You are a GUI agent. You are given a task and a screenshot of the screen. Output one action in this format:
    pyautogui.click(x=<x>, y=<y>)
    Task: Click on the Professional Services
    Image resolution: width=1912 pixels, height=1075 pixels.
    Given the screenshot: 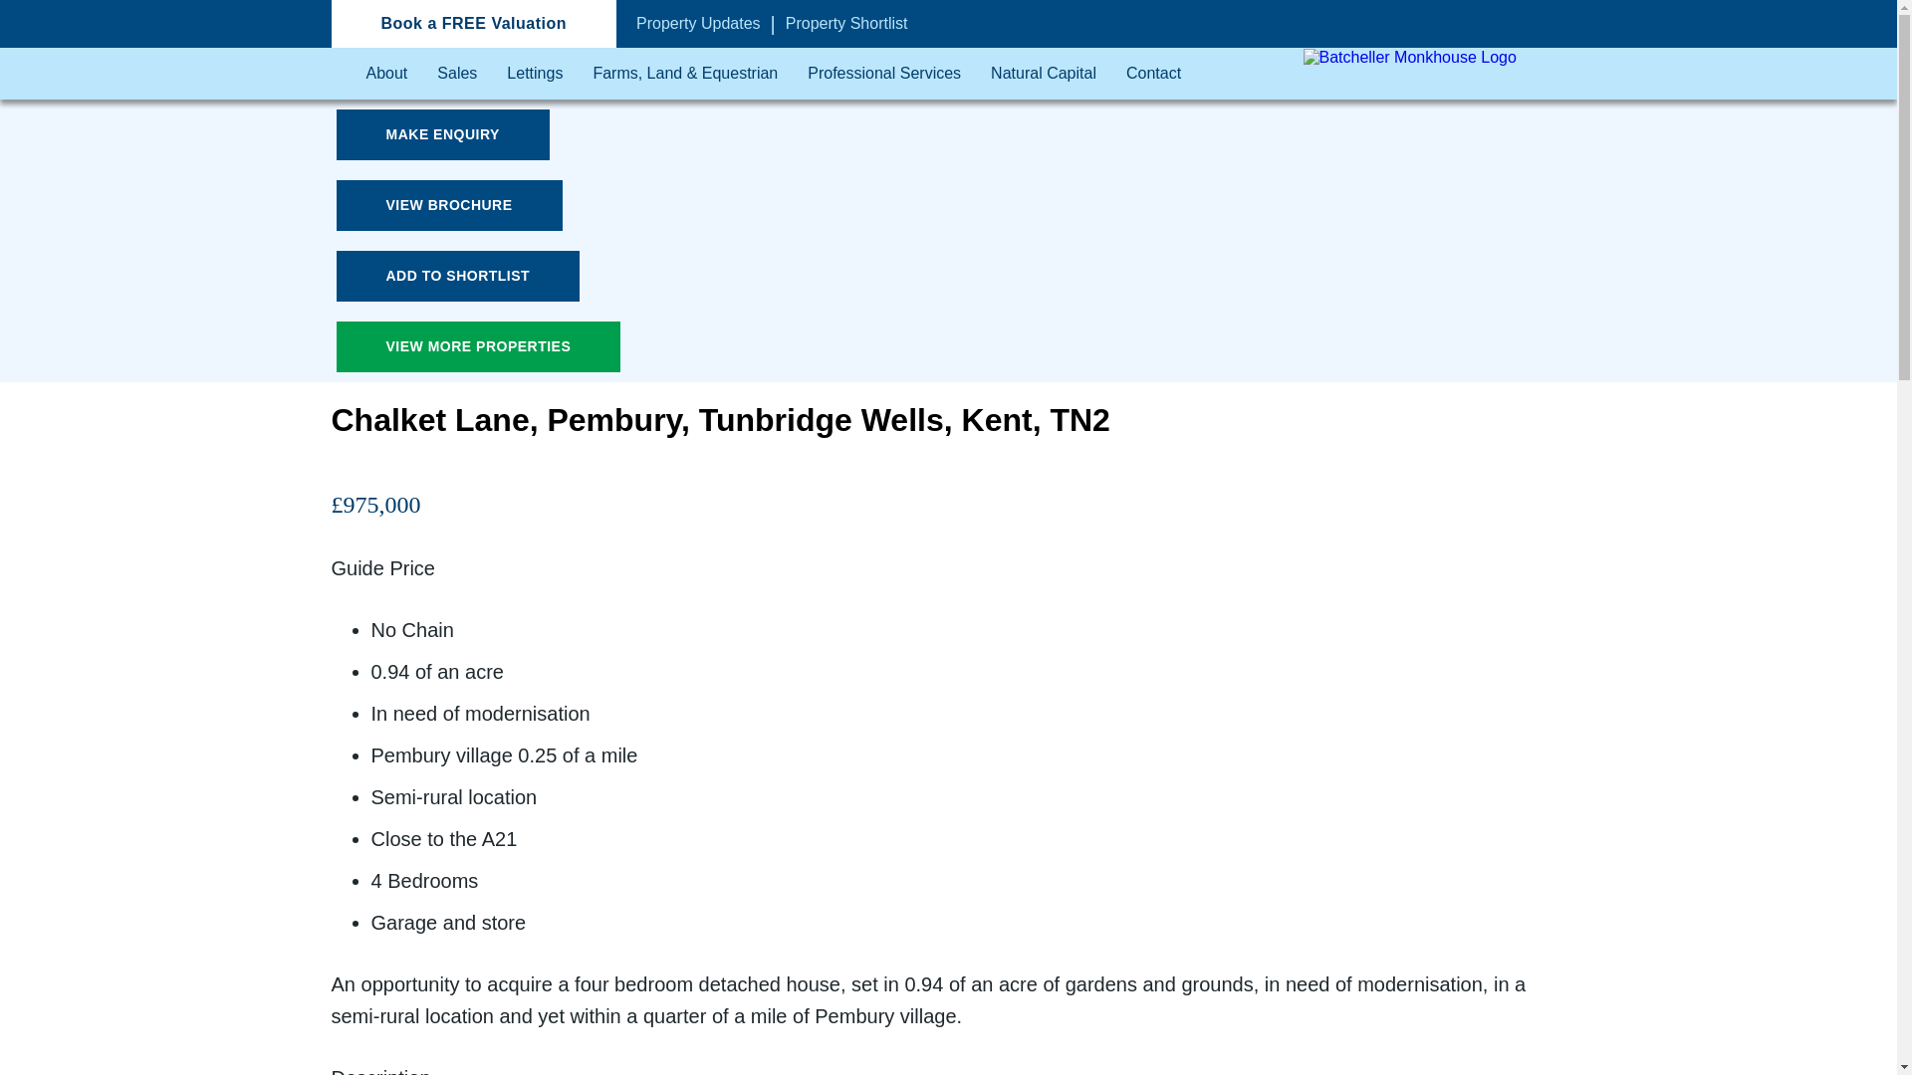 What is the action you would take?
    pyautogui.click(x=884, y=74)
    